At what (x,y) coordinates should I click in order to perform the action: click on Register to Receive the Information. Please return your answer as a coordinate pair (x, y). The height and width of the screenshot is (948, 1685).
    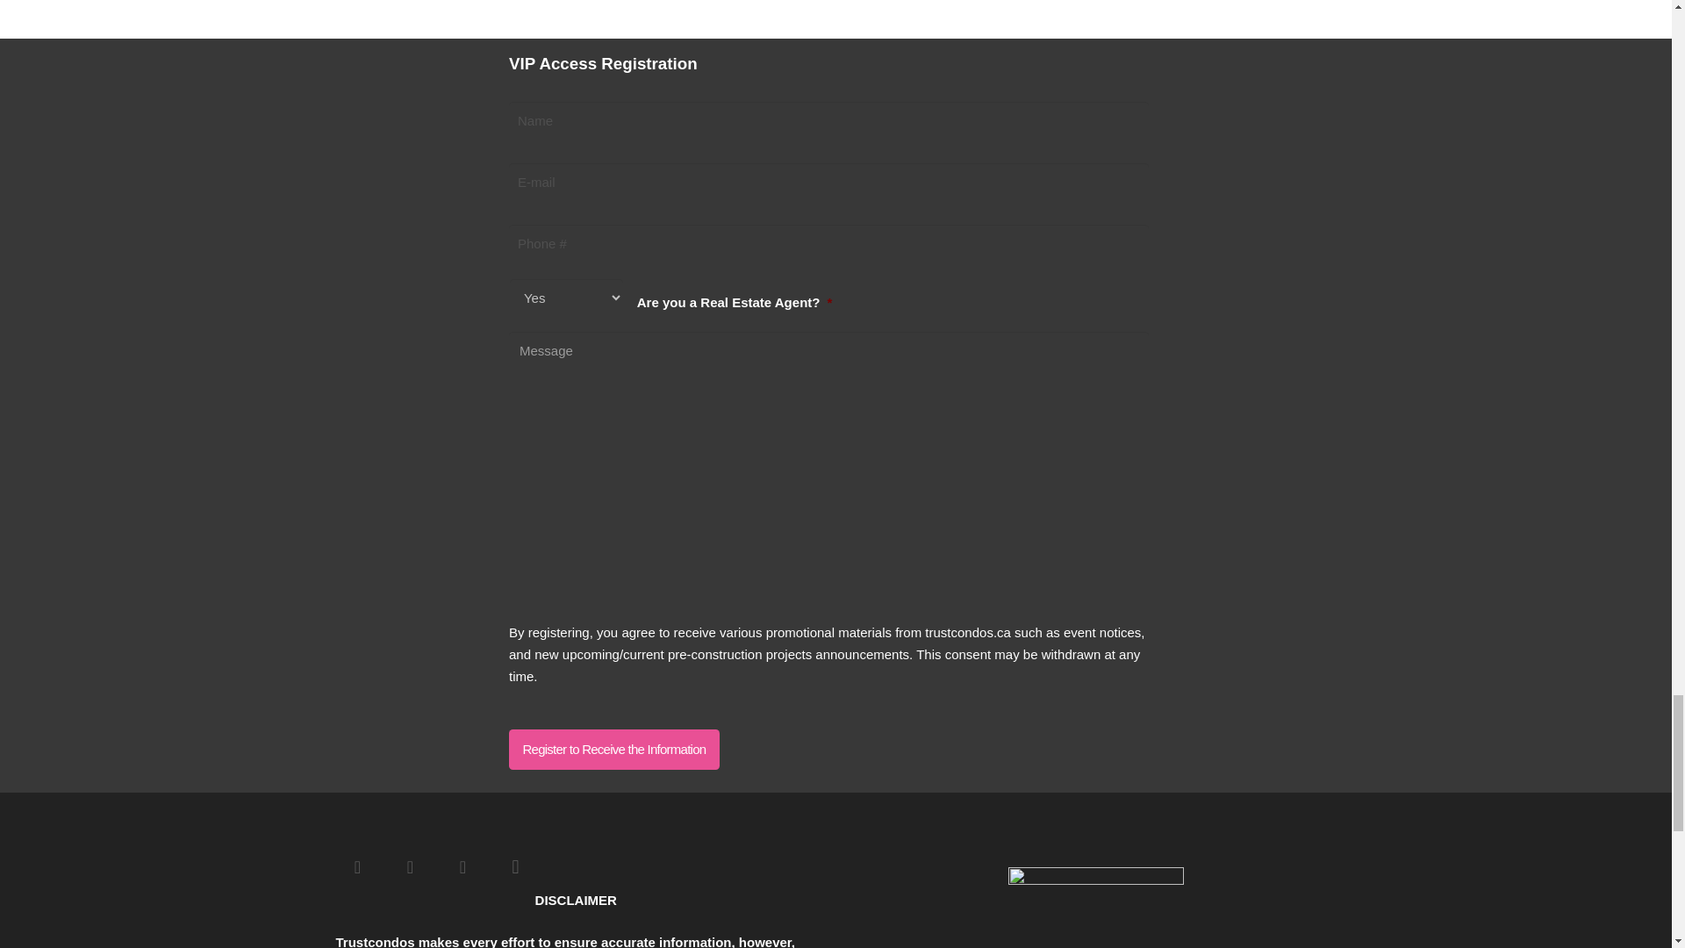
    Looking at the image, I should click on (613, 749).